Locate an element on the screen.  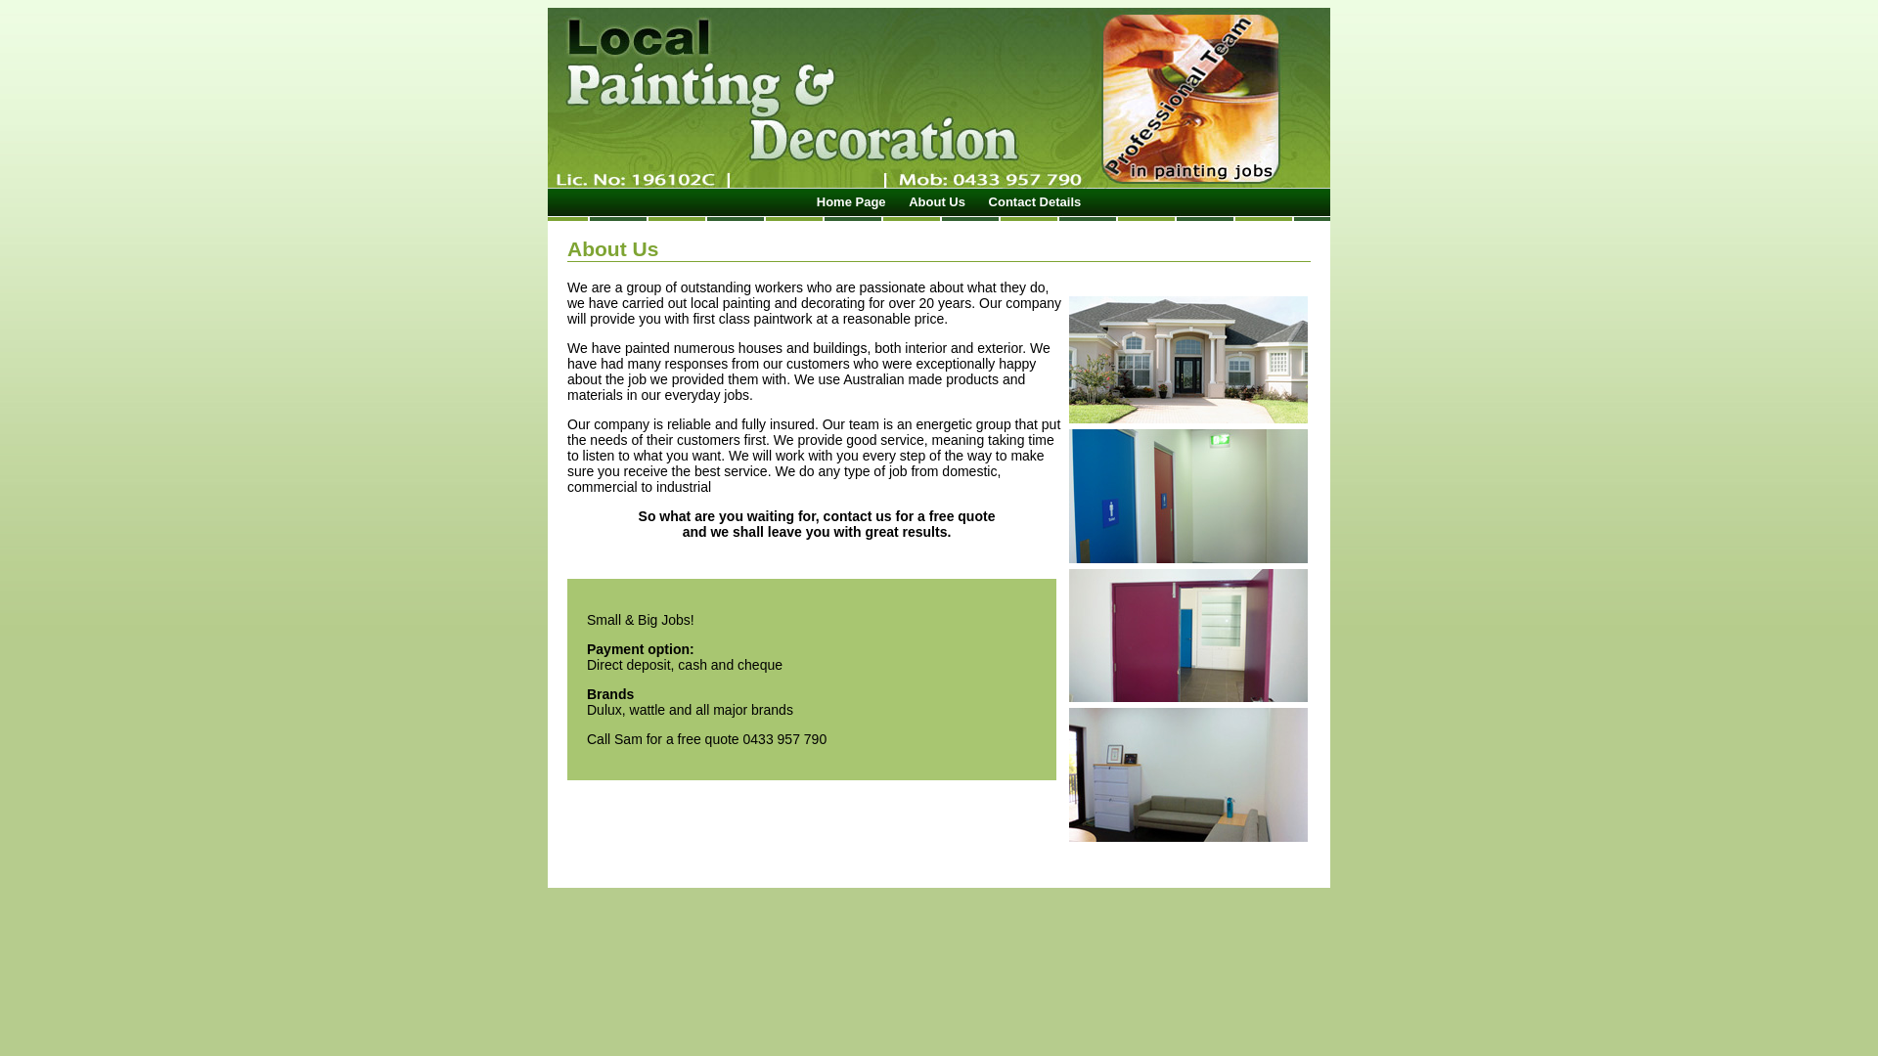
About Us is located at coordinates (937, 201).